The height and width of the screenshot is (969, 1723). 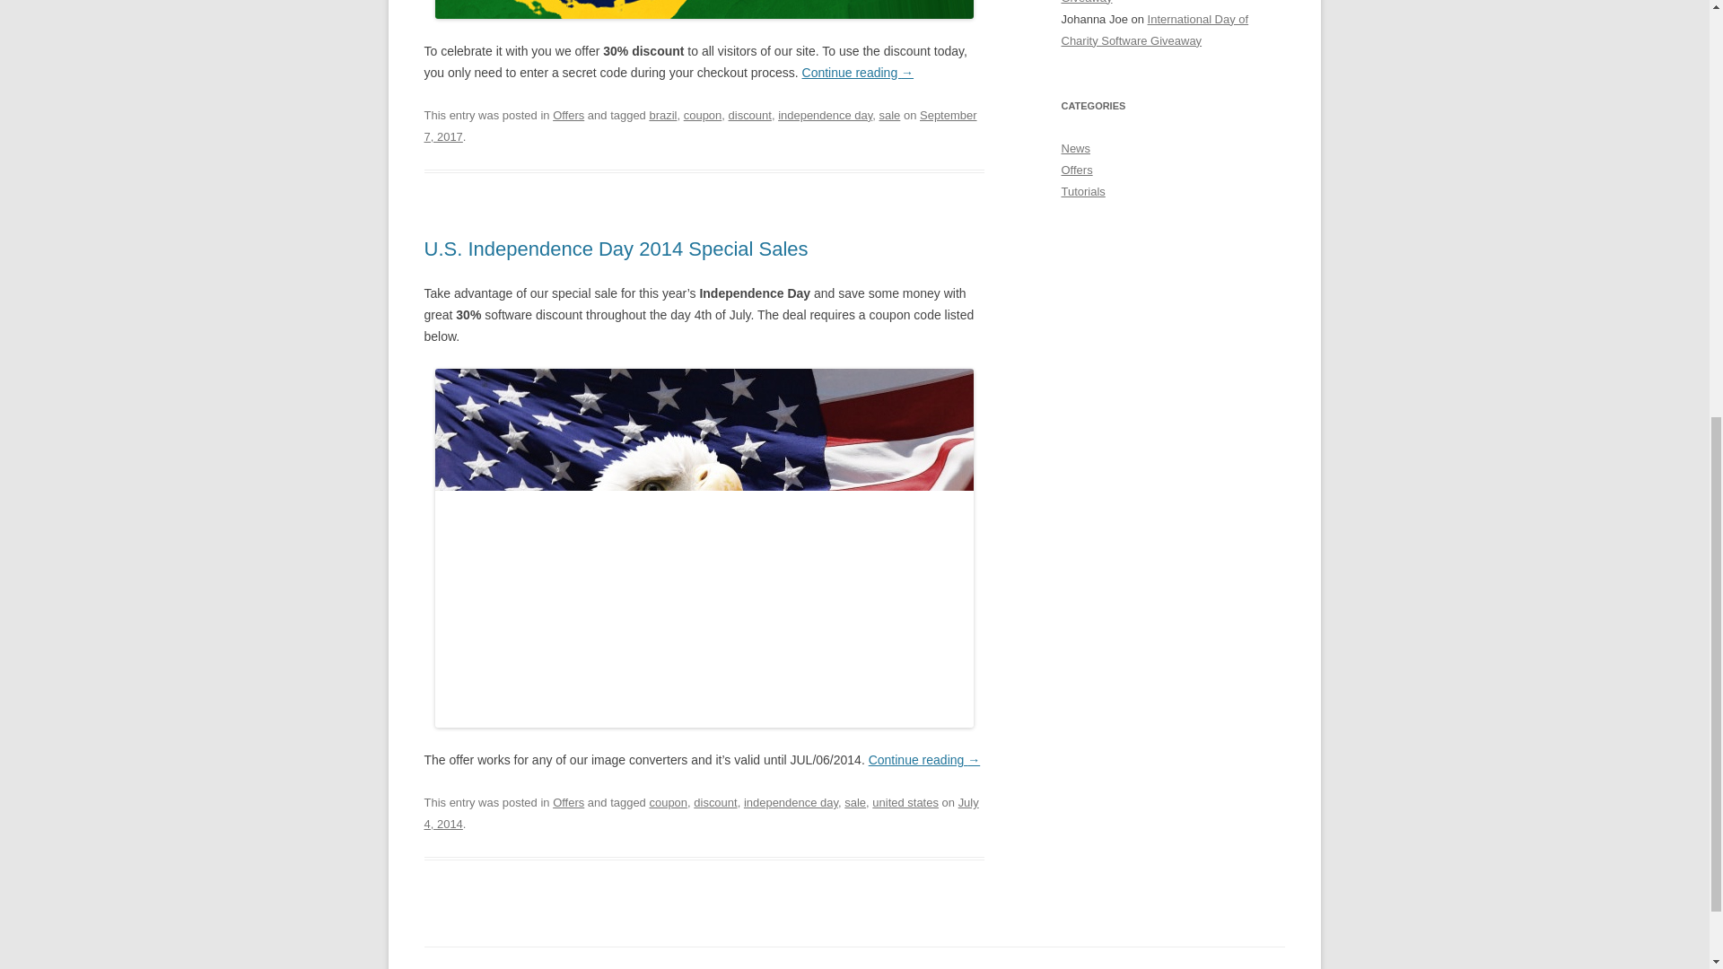 What do you see at coordinates (668, 802) in the screenshot?
I see `coupon` at bounding box center [668, 802].